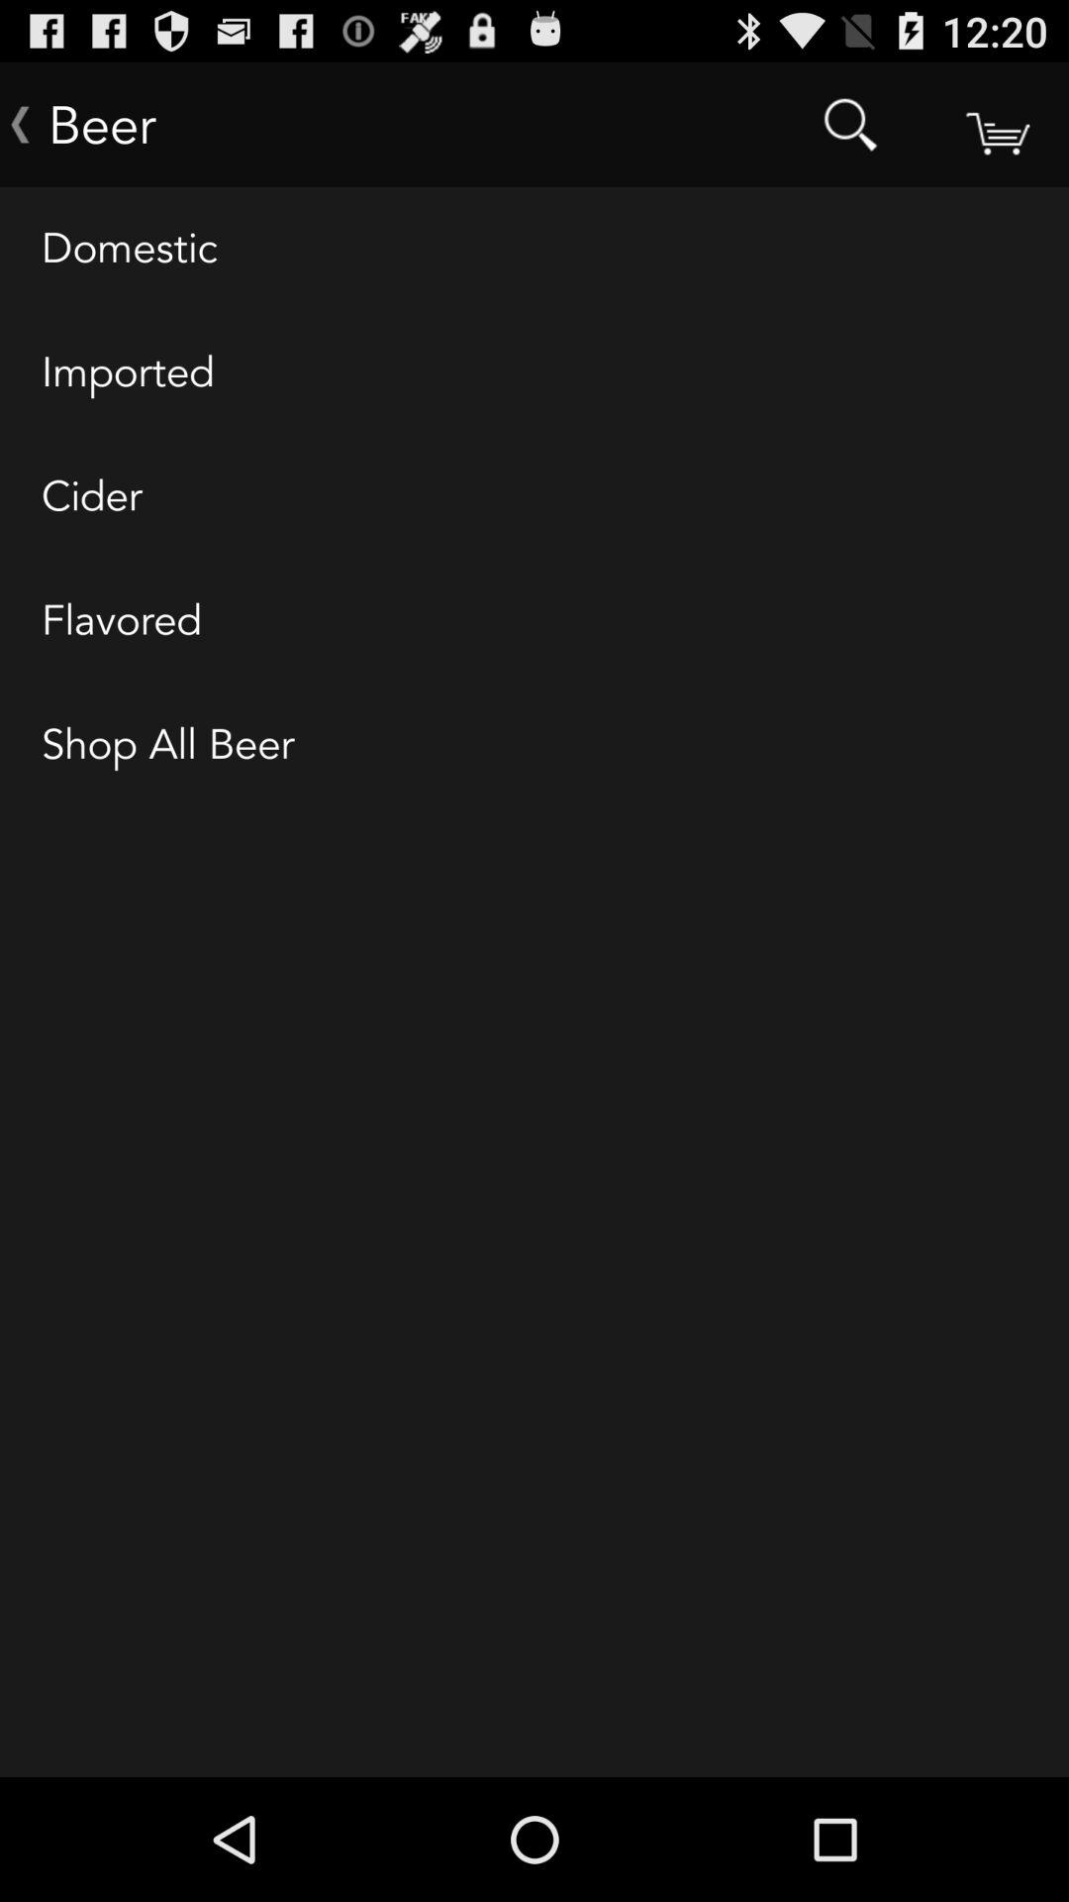 The image size is (1069, 1902). I want to click on turn off item below the flavored item, so click(534, 746).